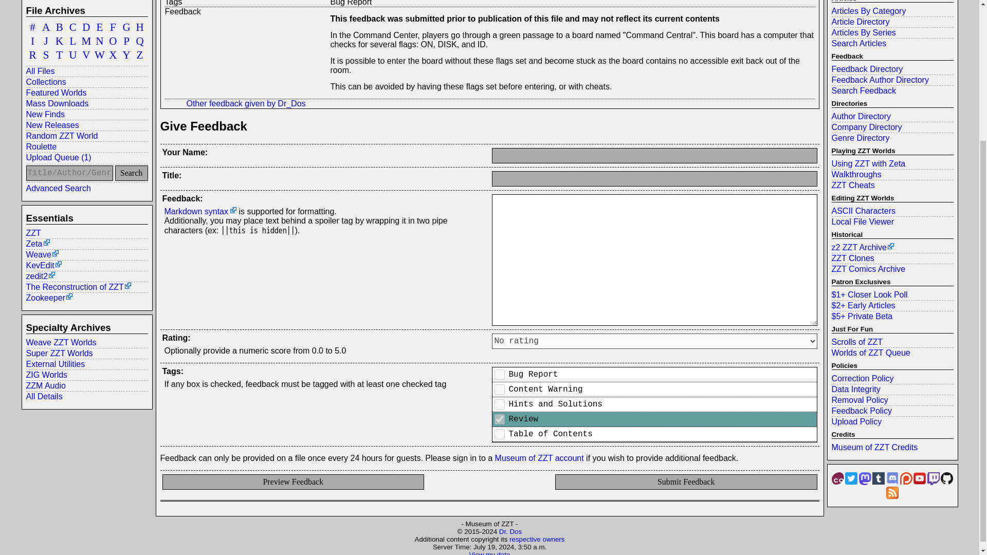 This screenshot has height=555, width=987. I want to click on Roulette, so click(86, 146).